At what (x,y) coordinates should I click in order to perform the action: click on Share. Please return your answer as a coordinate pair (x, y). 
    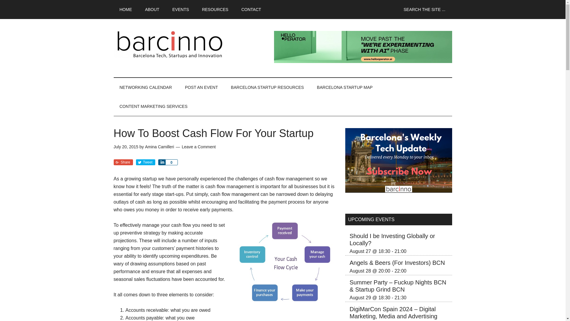
    Looking at the image, I should click on (123, 162).